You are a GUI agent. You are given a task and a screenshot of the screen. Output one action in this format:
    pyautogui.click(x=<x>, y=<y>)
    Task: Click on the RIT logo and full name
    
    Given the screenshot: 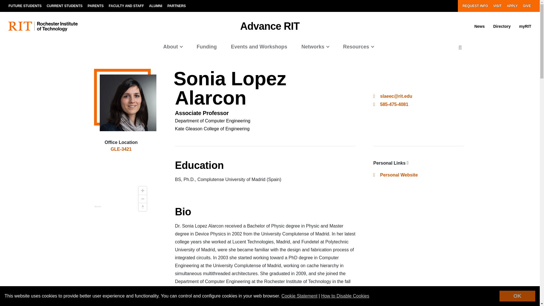 What is the action you would take?
    pyautogui.click(x=43, y=26)
    